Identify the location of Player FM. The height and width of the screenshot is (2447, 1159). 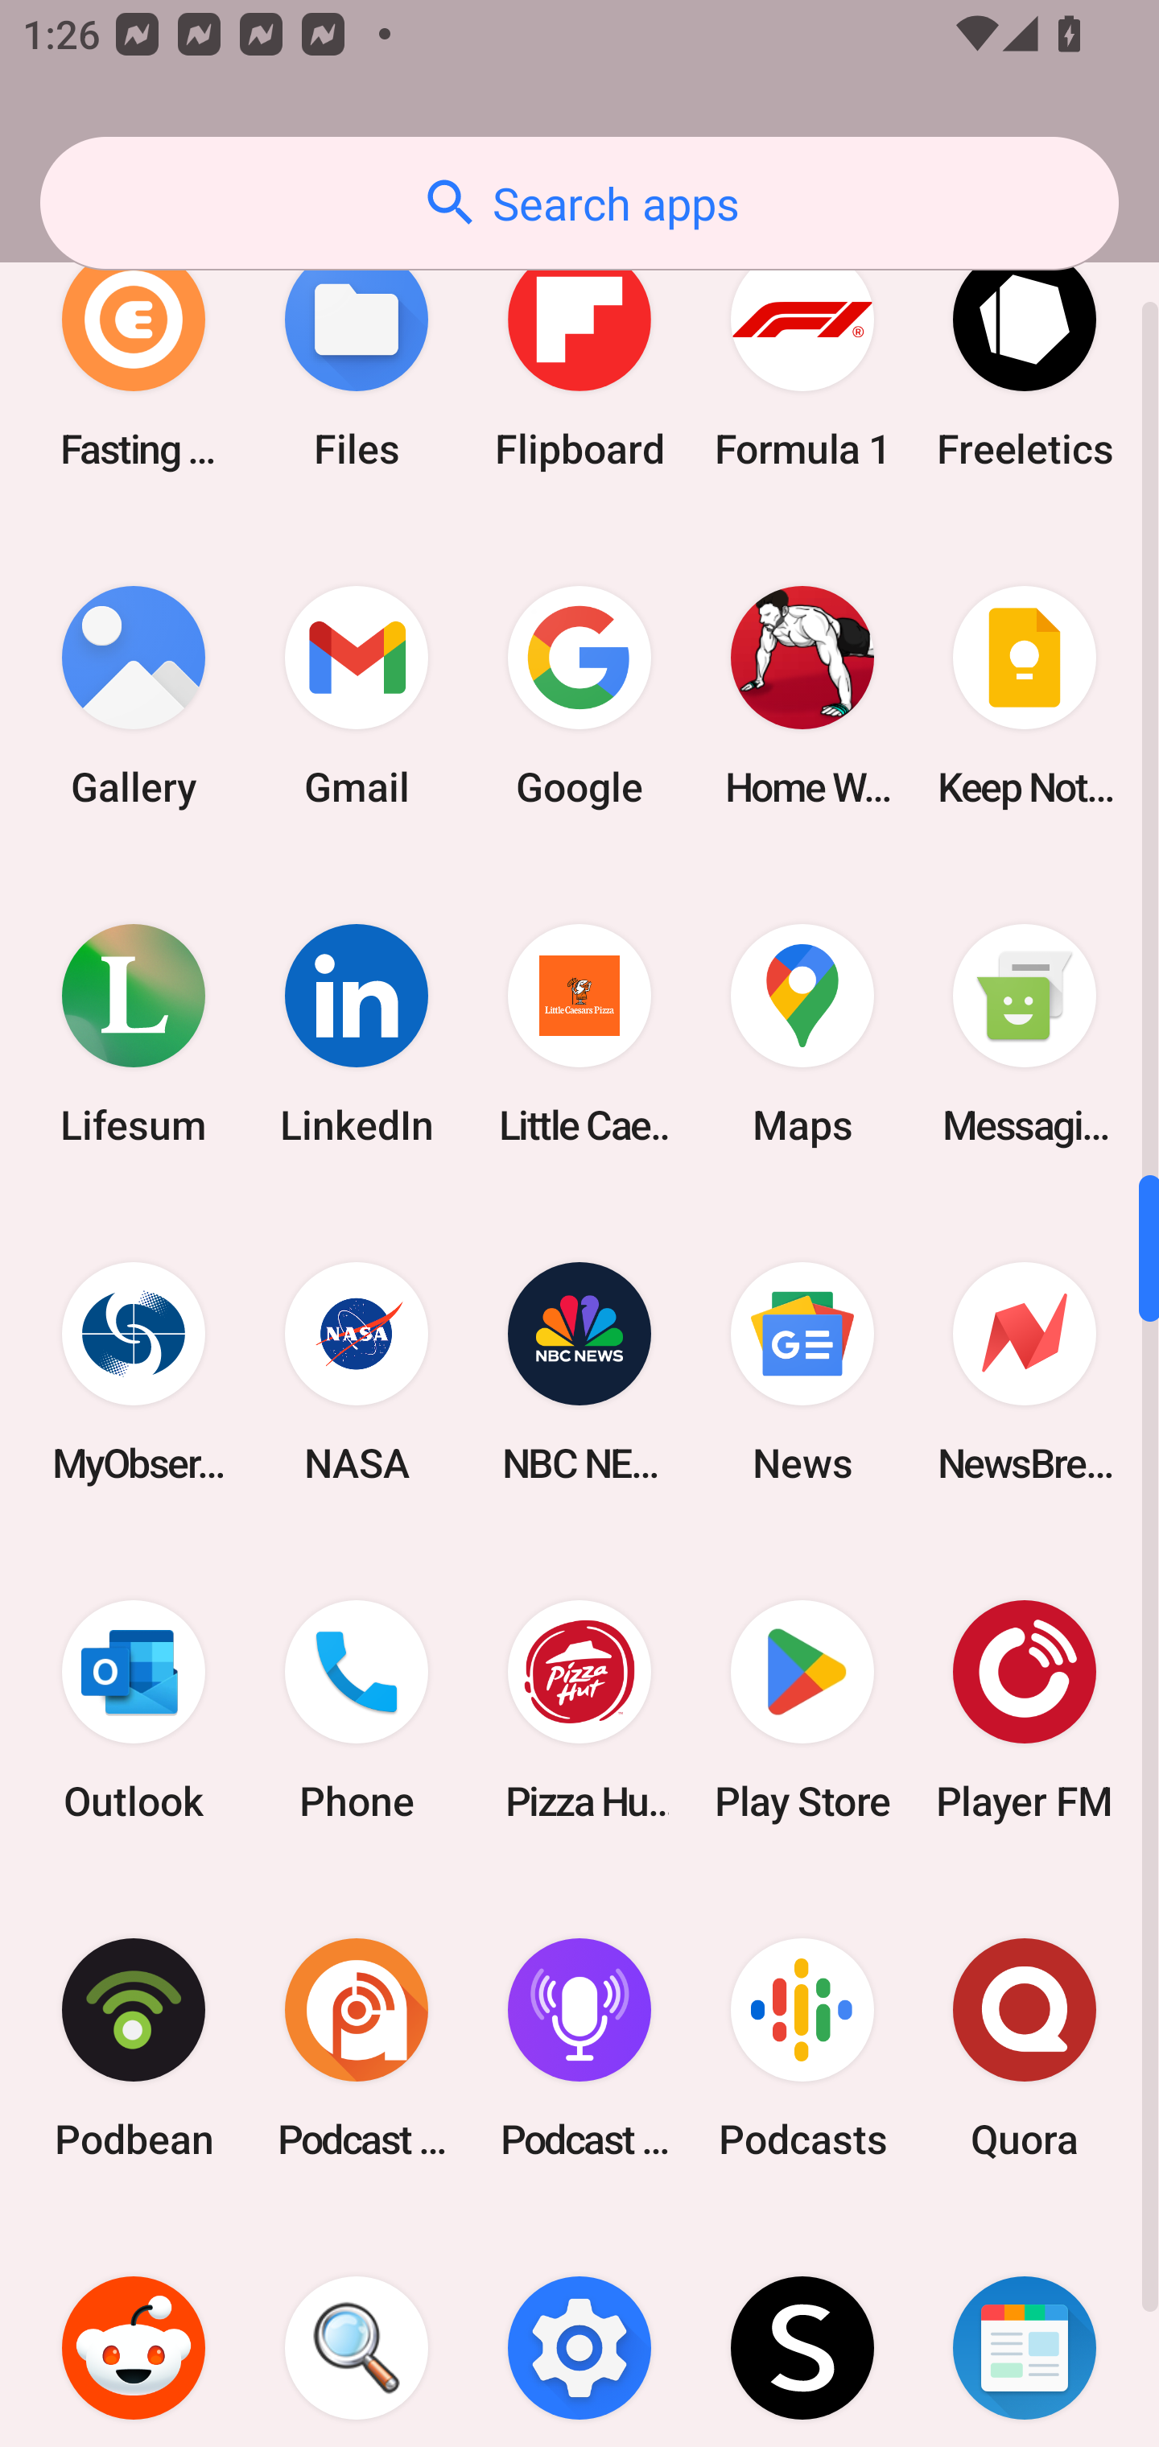
(1025, 1710).